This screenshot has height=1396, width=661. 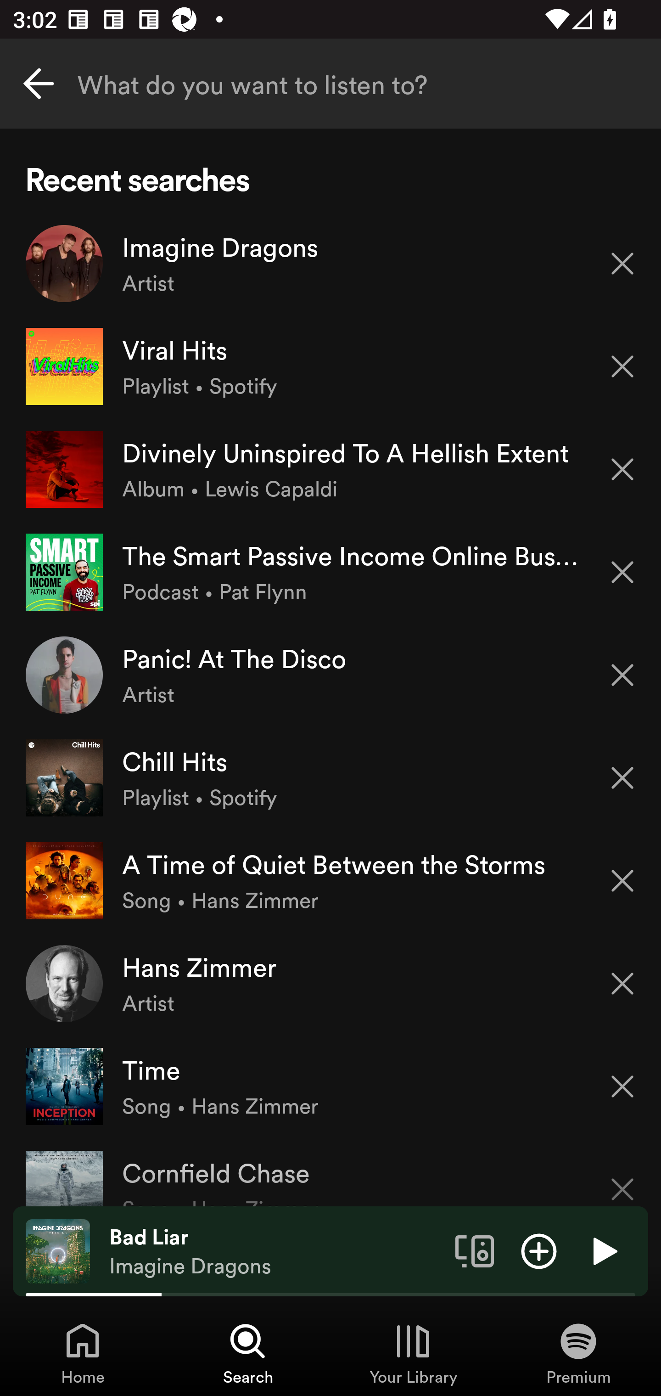 I want to click on Remove, so click(x=622, y=572).